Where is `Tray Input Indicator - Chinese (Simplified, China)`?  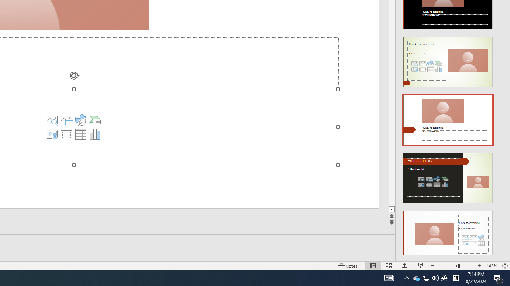 Tray Input Indicator - Chinese (Simplified, China) is located at coordinates (456, 278).